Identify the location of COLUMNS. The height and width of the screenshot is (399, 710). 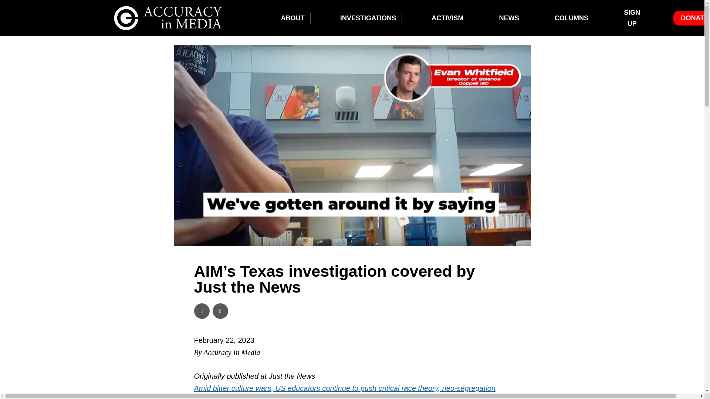
(571, 18).